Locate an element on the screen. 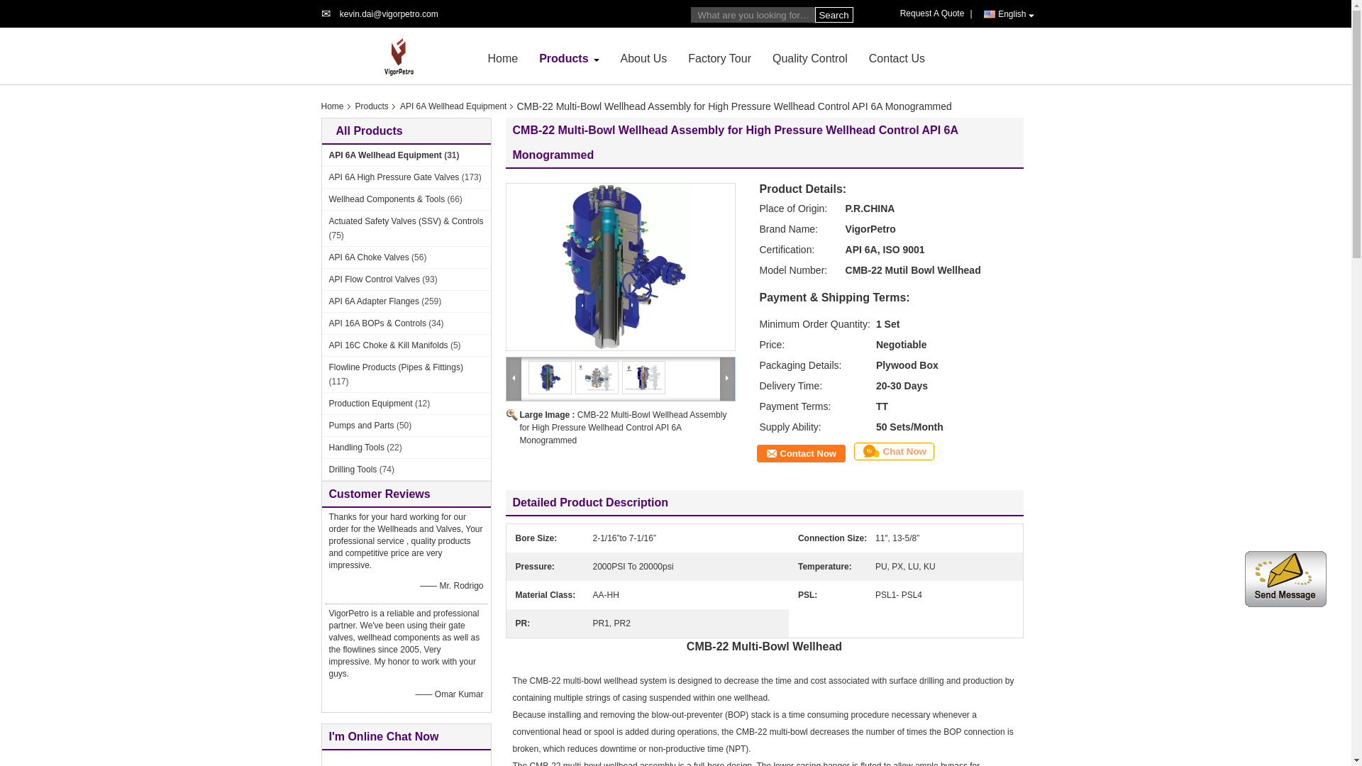 The width and height of the screenshot is (1362, 766). Quote is located at coordinates (935, 13).